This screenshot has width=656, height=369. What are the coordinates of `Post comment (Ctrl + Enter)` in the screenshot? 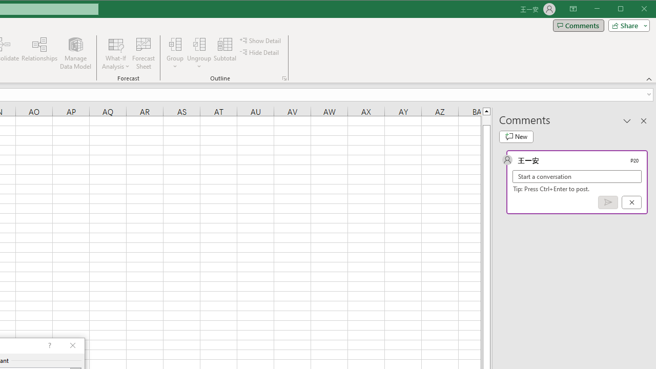 It's located at (608, 202).